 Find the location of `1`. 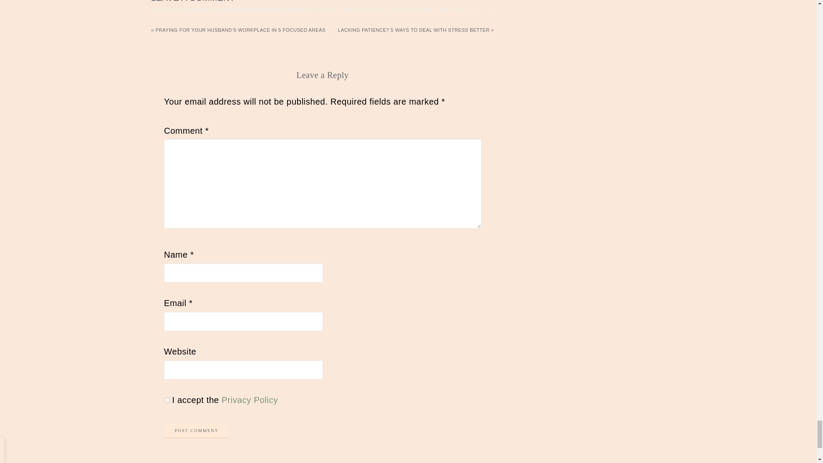

1 is located at coordinates (166, 400).